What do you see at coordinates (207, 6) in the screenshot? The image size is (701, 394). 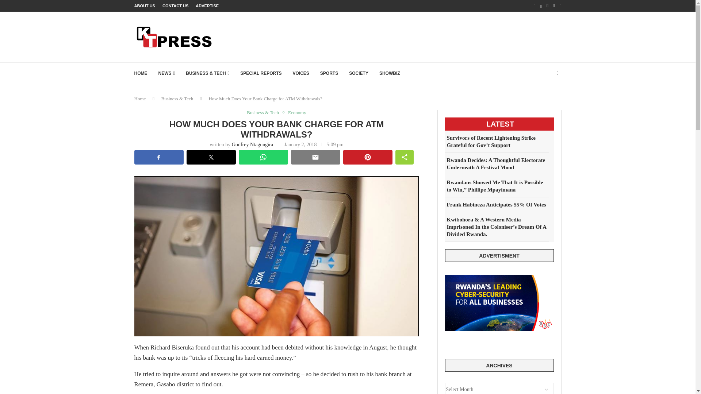 I see `ADVERTISE` at bounding box center [207, 6].